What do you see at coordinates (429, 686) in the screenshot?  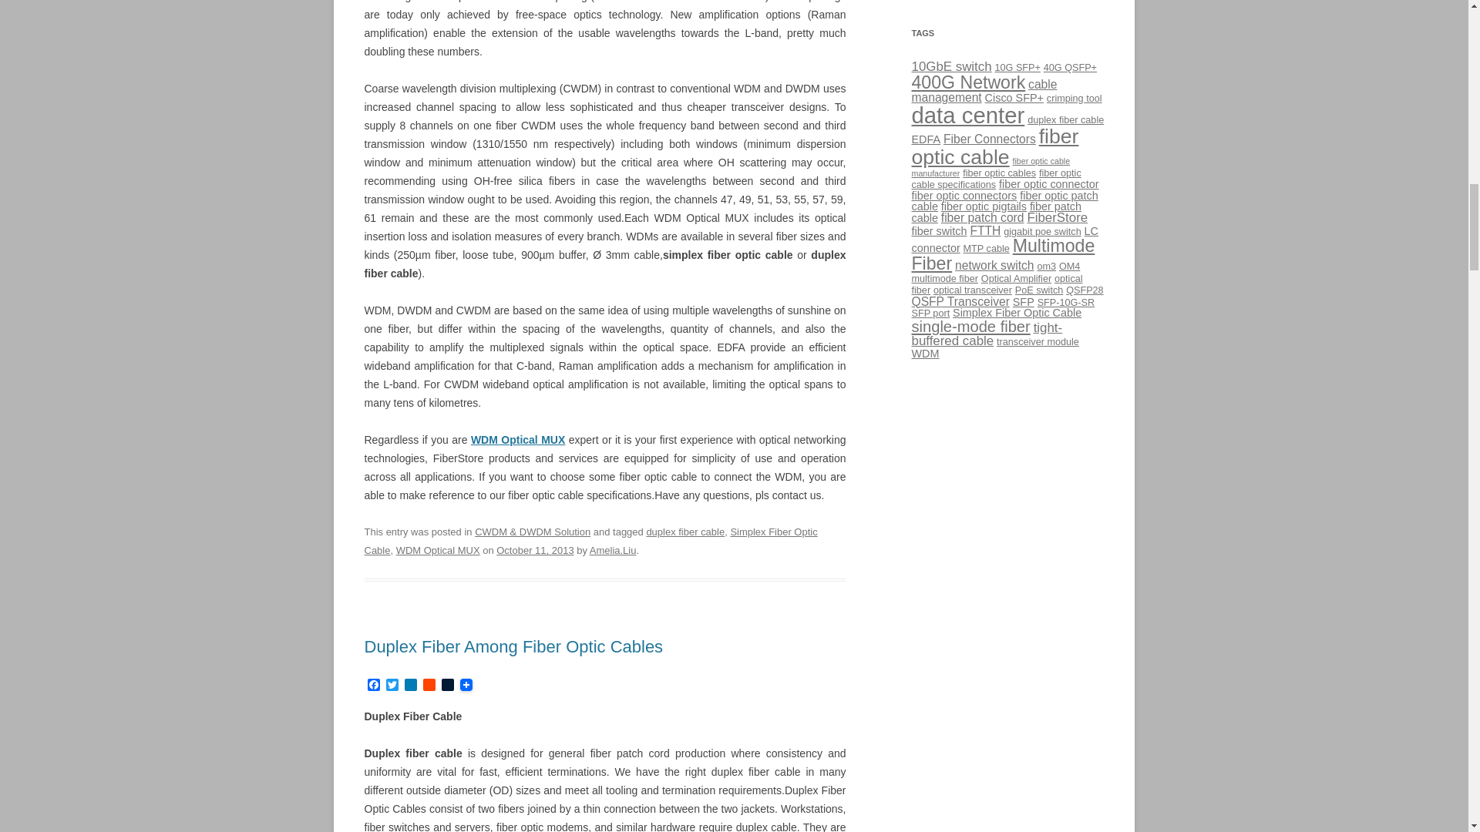 I see `Reddit` at bounding box center [429, 686].